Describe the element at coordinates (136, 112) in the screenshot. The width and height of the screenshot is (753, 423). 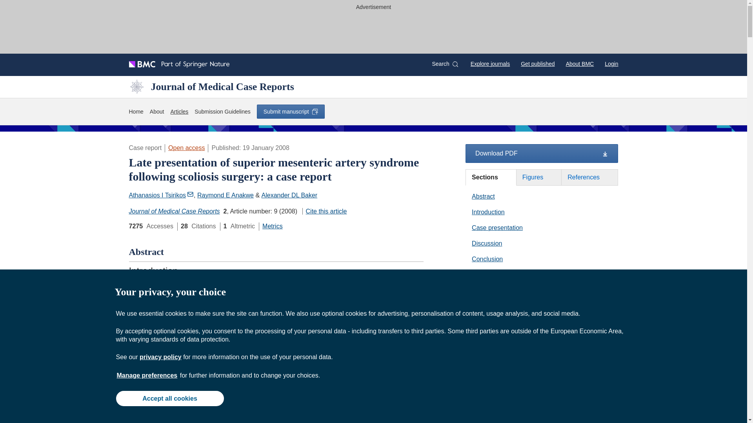
I see `Home` at that location.